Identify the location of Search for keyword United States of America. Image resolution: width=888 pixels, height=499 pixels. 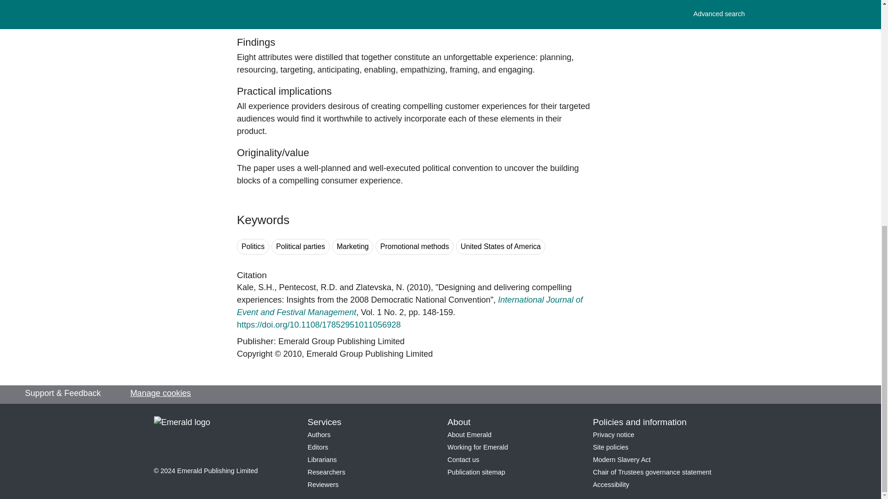
(500, 247).